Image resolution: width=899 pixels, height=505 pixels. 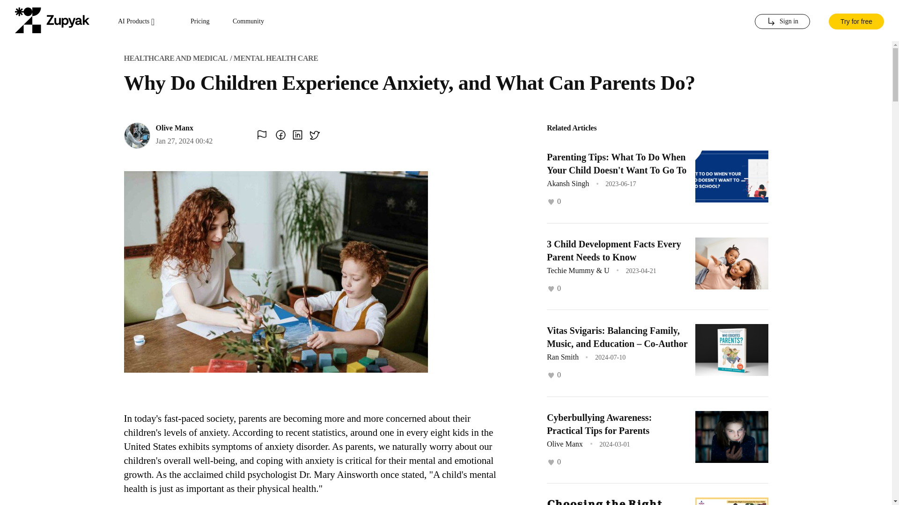 What do you see at coordinates (200, 22) in the screenshot?
I see `Pricing` at bounding box center [200, 22].